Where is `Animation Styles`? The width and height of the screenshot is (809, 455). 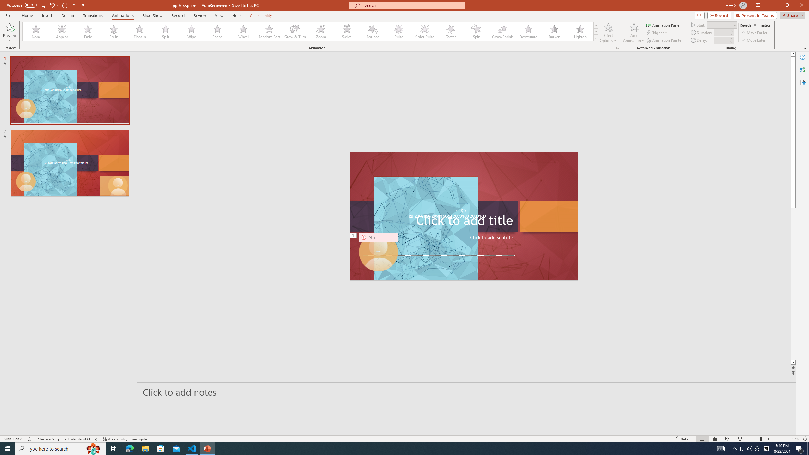
Animation Styles is located at coordinates (596, 38).